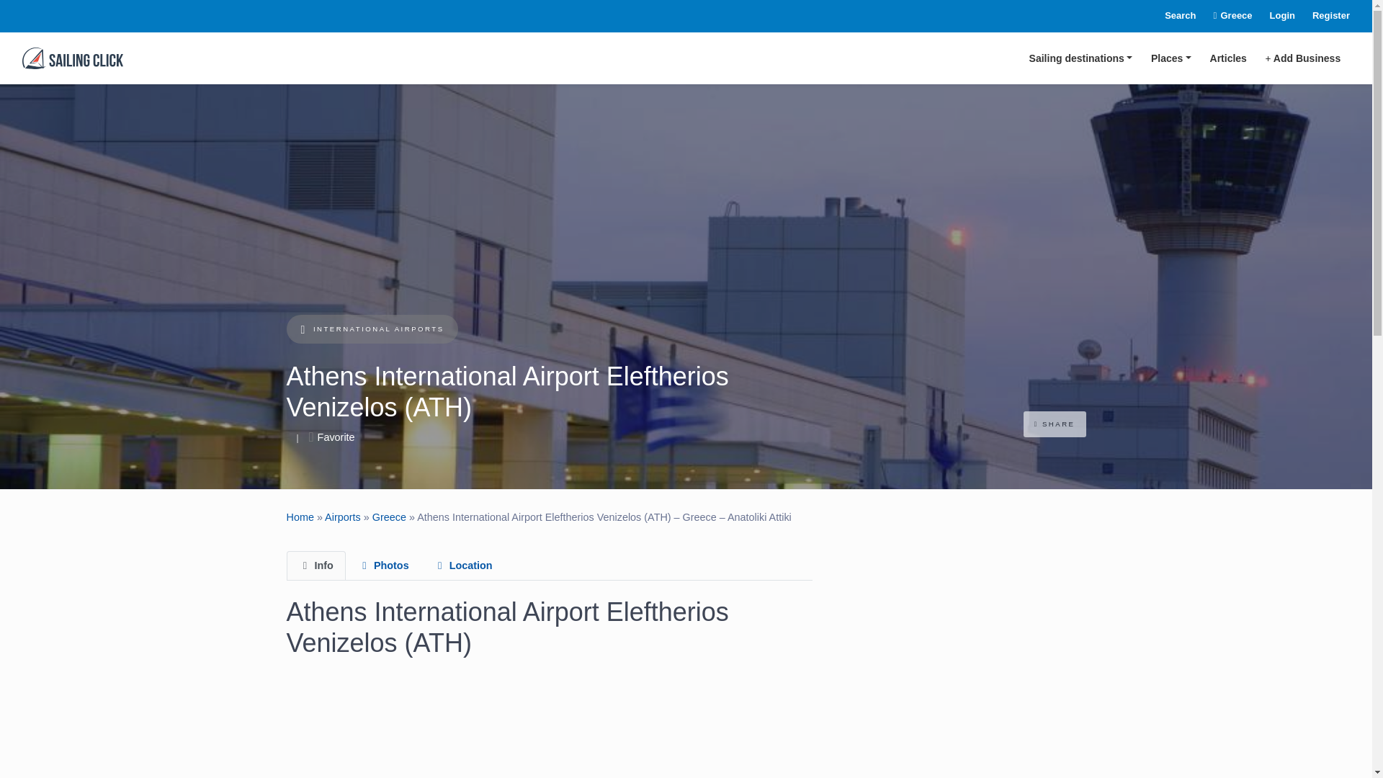  I want to click on Login, so click(1274, 16).